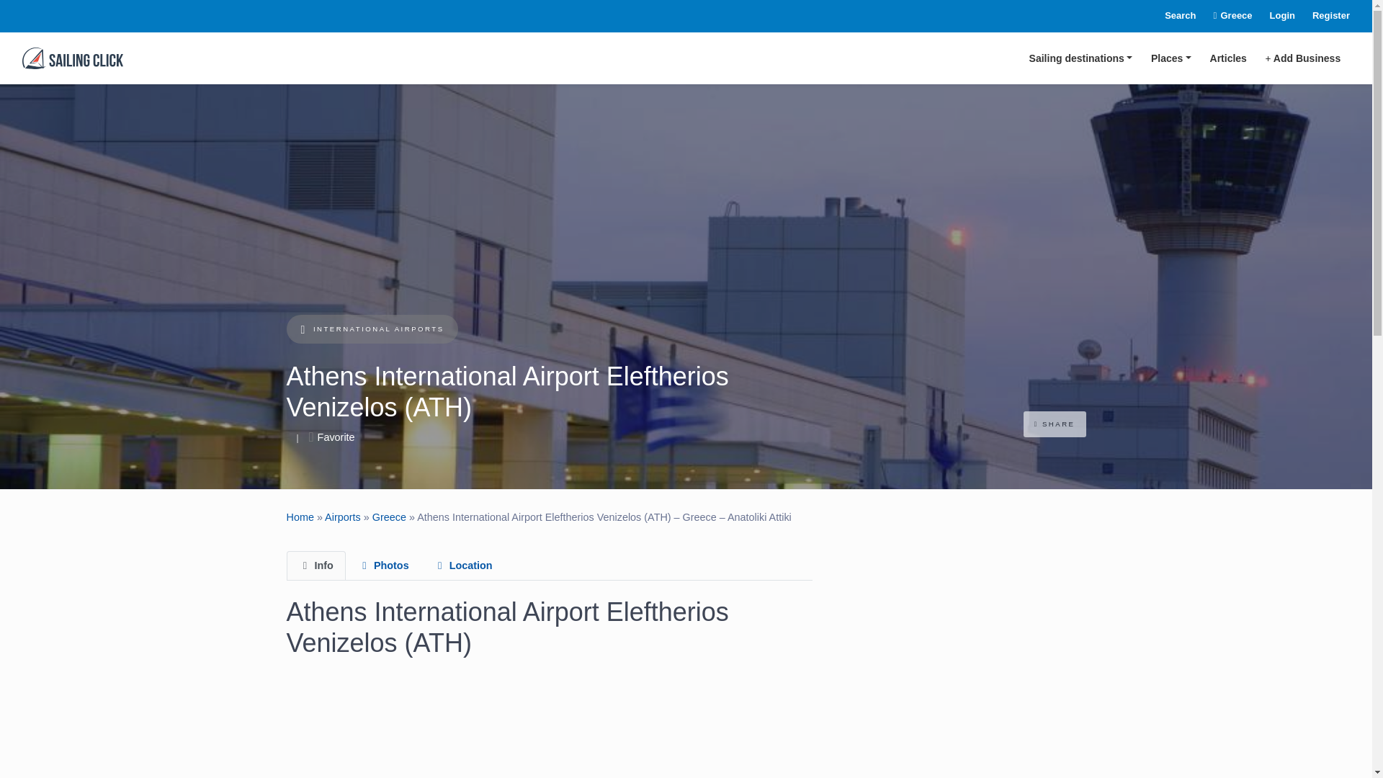  I want to click on Login, so click(1274, 16).